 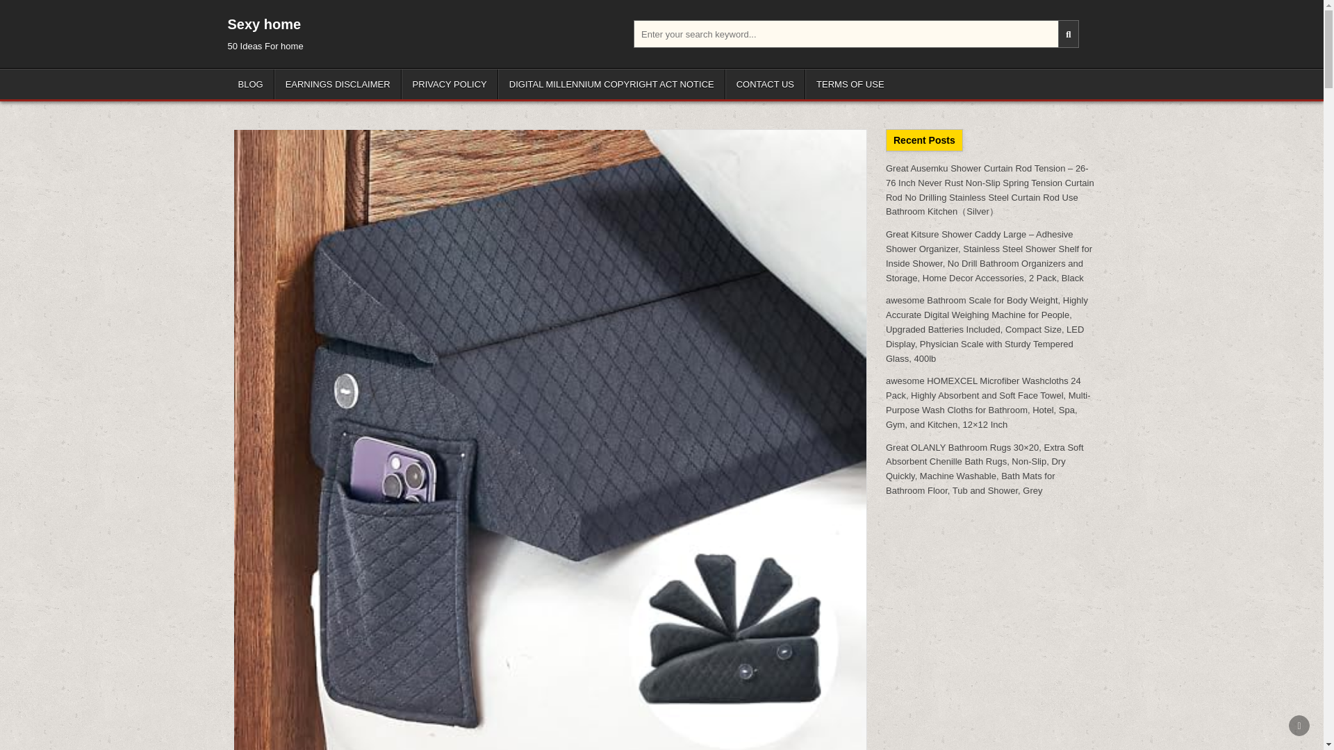 What do you see at coordinates (850, 84) in the screenshot?
I see `TERMS OF USE` at bounding box center [850, 84].